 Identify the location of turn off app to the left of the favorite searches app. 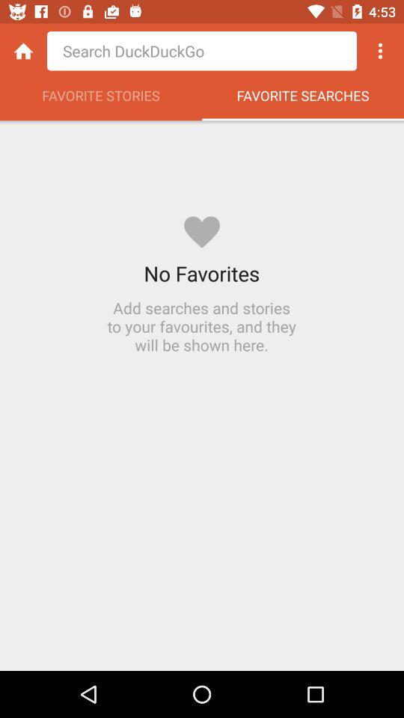
(101, 99).